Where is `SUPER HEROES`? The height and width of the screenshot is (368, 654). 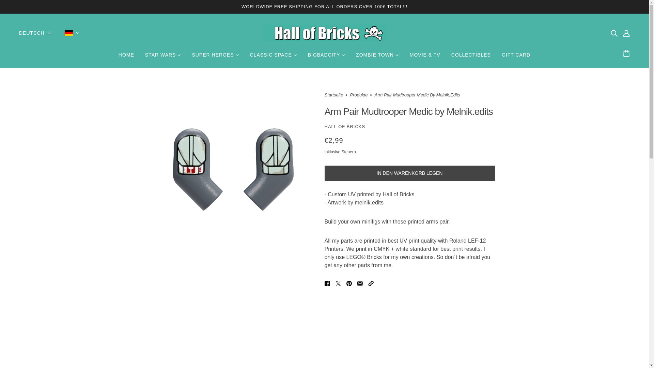
SUPER HEROES is located at coordinates (215, 57).